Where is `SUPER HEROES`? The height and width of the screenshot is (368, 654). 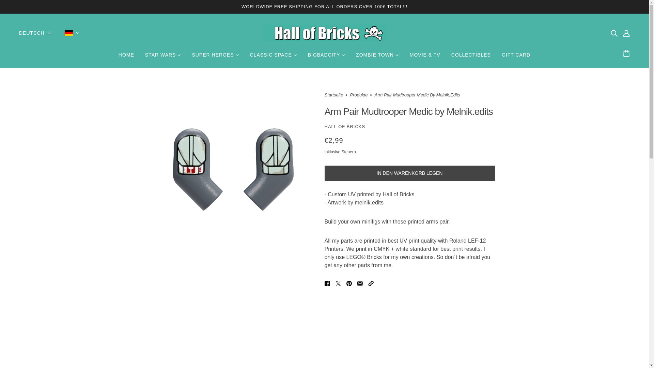
SUPER HEROES is located at coordinates (215, 57).